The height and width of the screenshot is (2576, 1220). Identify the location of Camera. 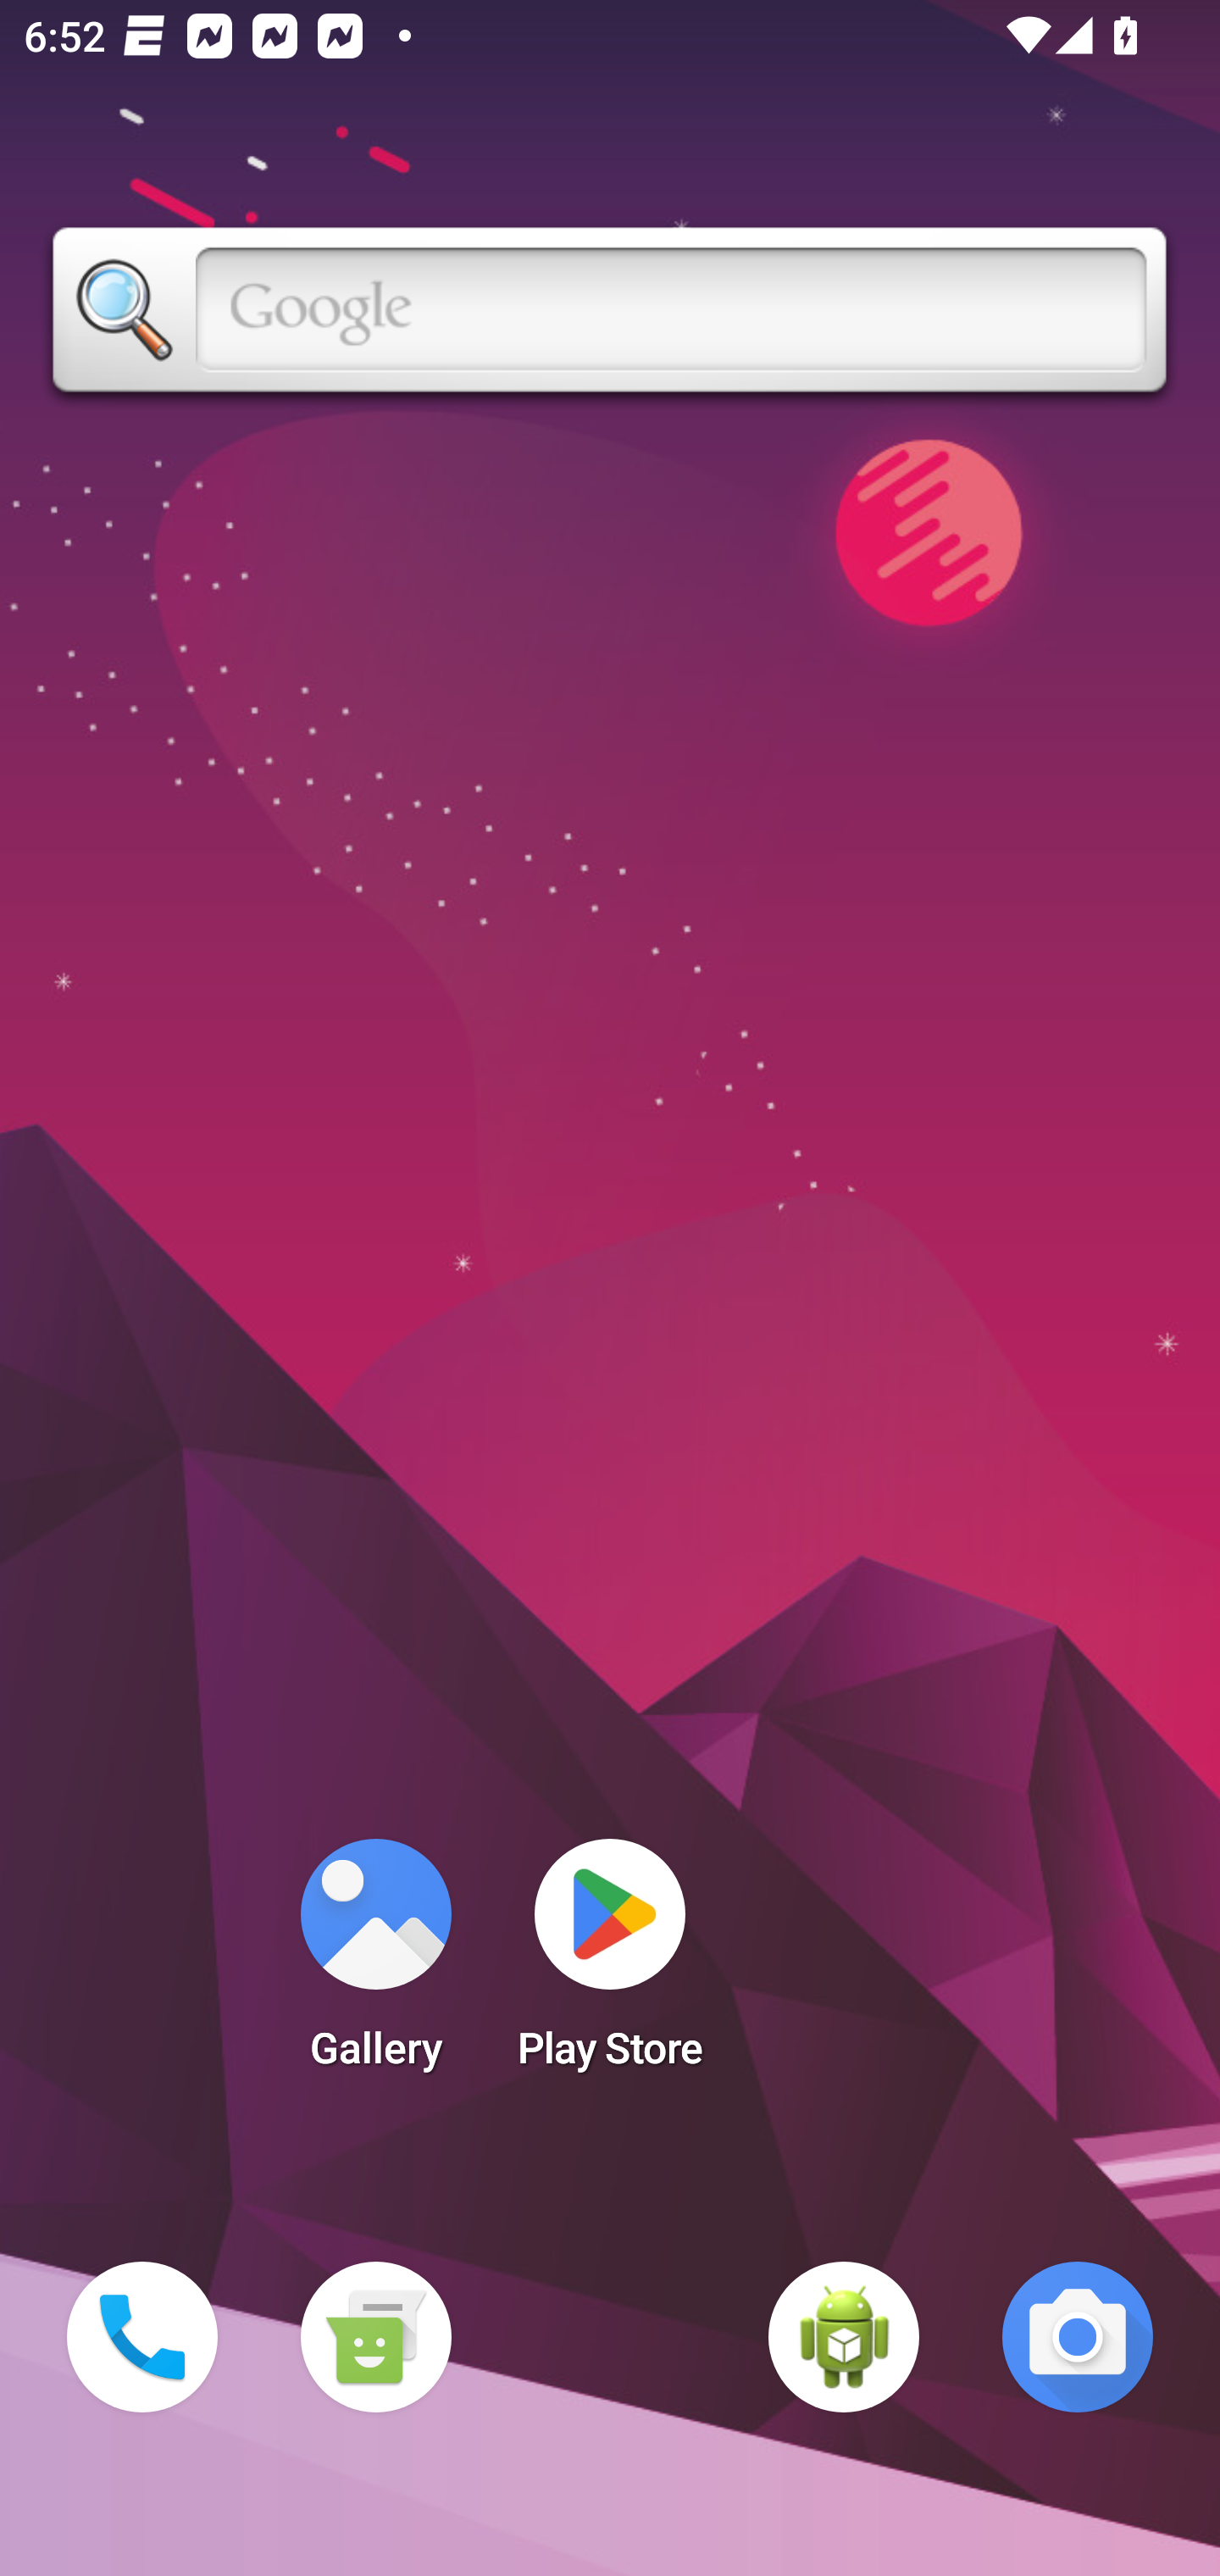
(1078, 2337).